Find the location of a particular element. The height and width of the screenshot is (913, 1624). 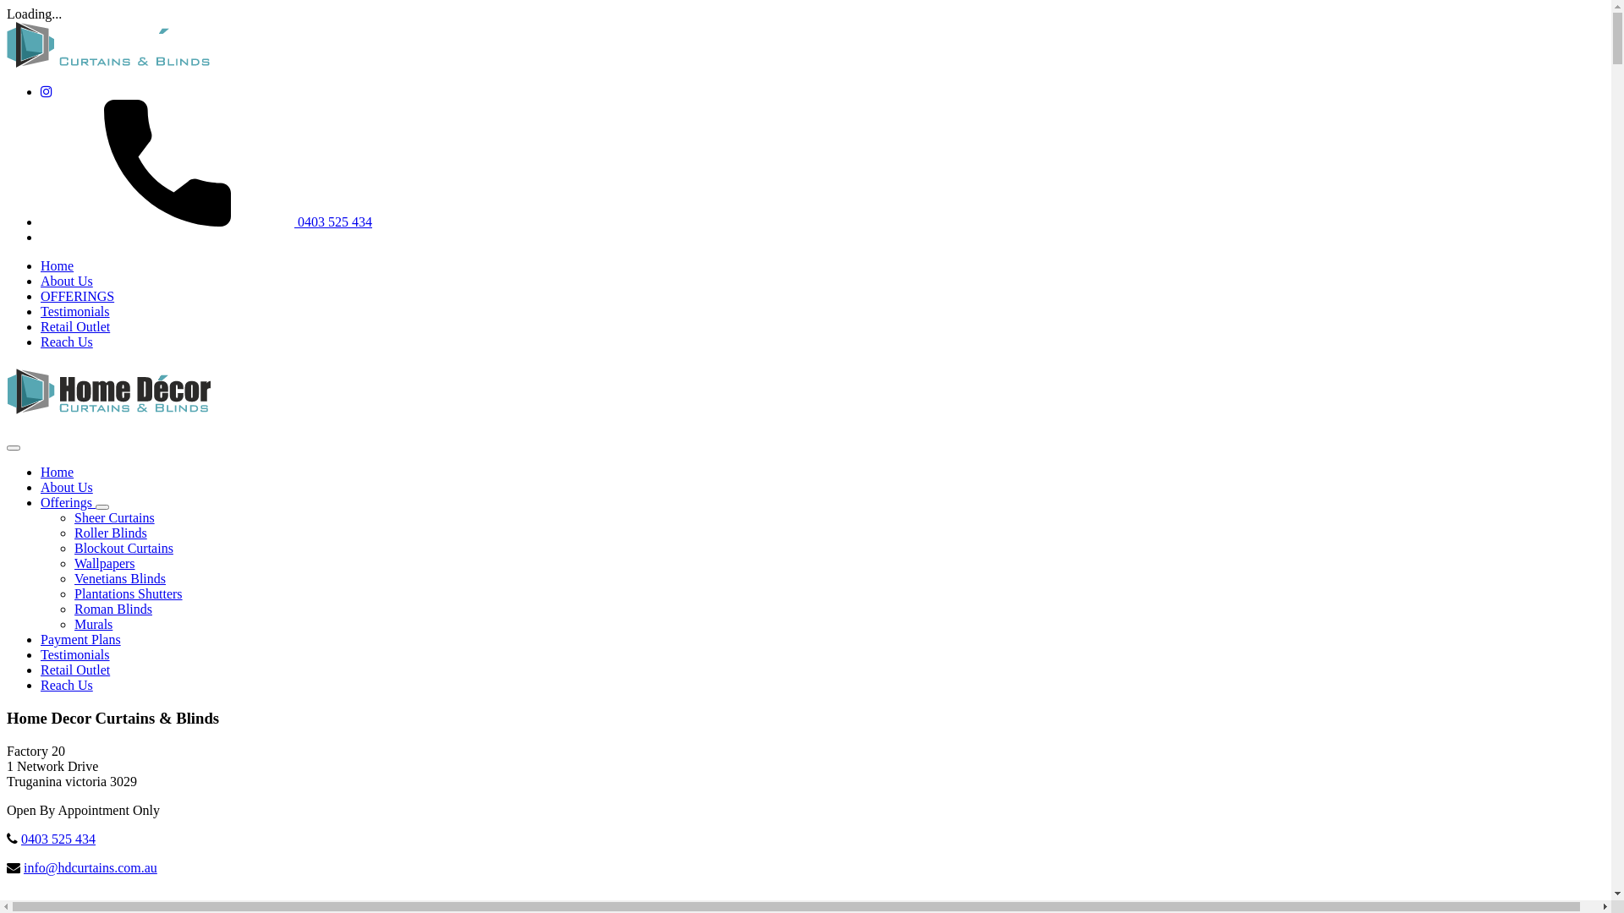

Murals is located at coordinates (93, 624).